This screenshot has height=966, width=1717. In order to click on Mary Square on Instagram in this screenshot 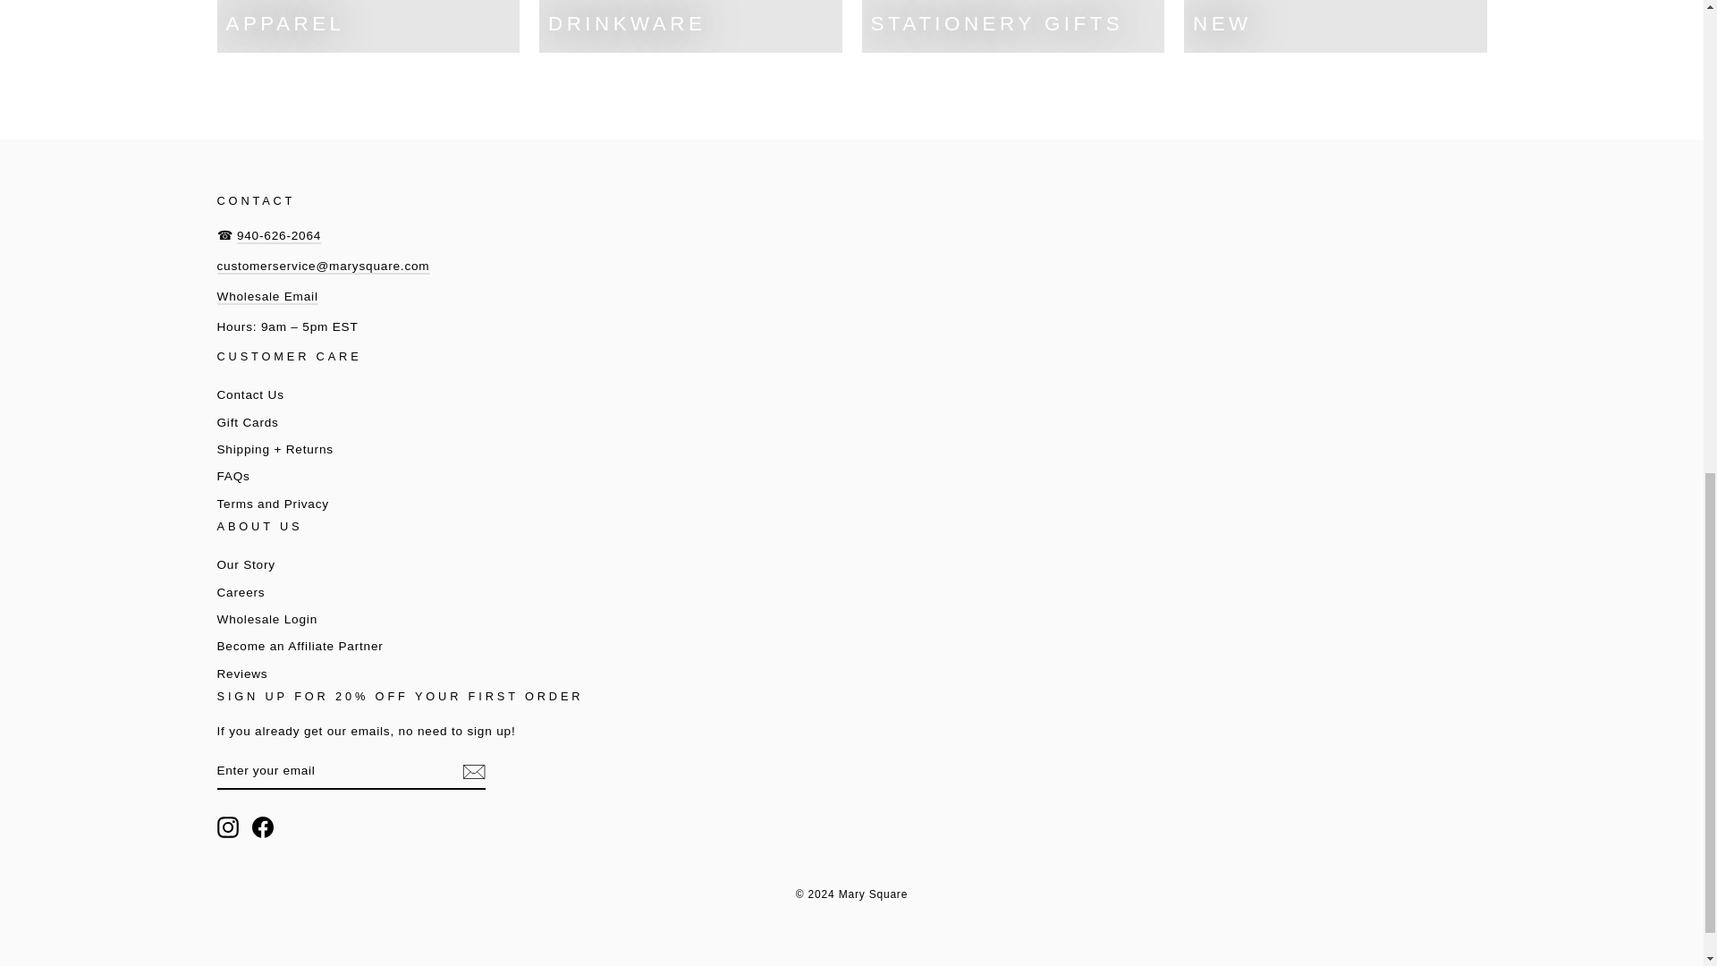, I will do `click(227, 826)`.